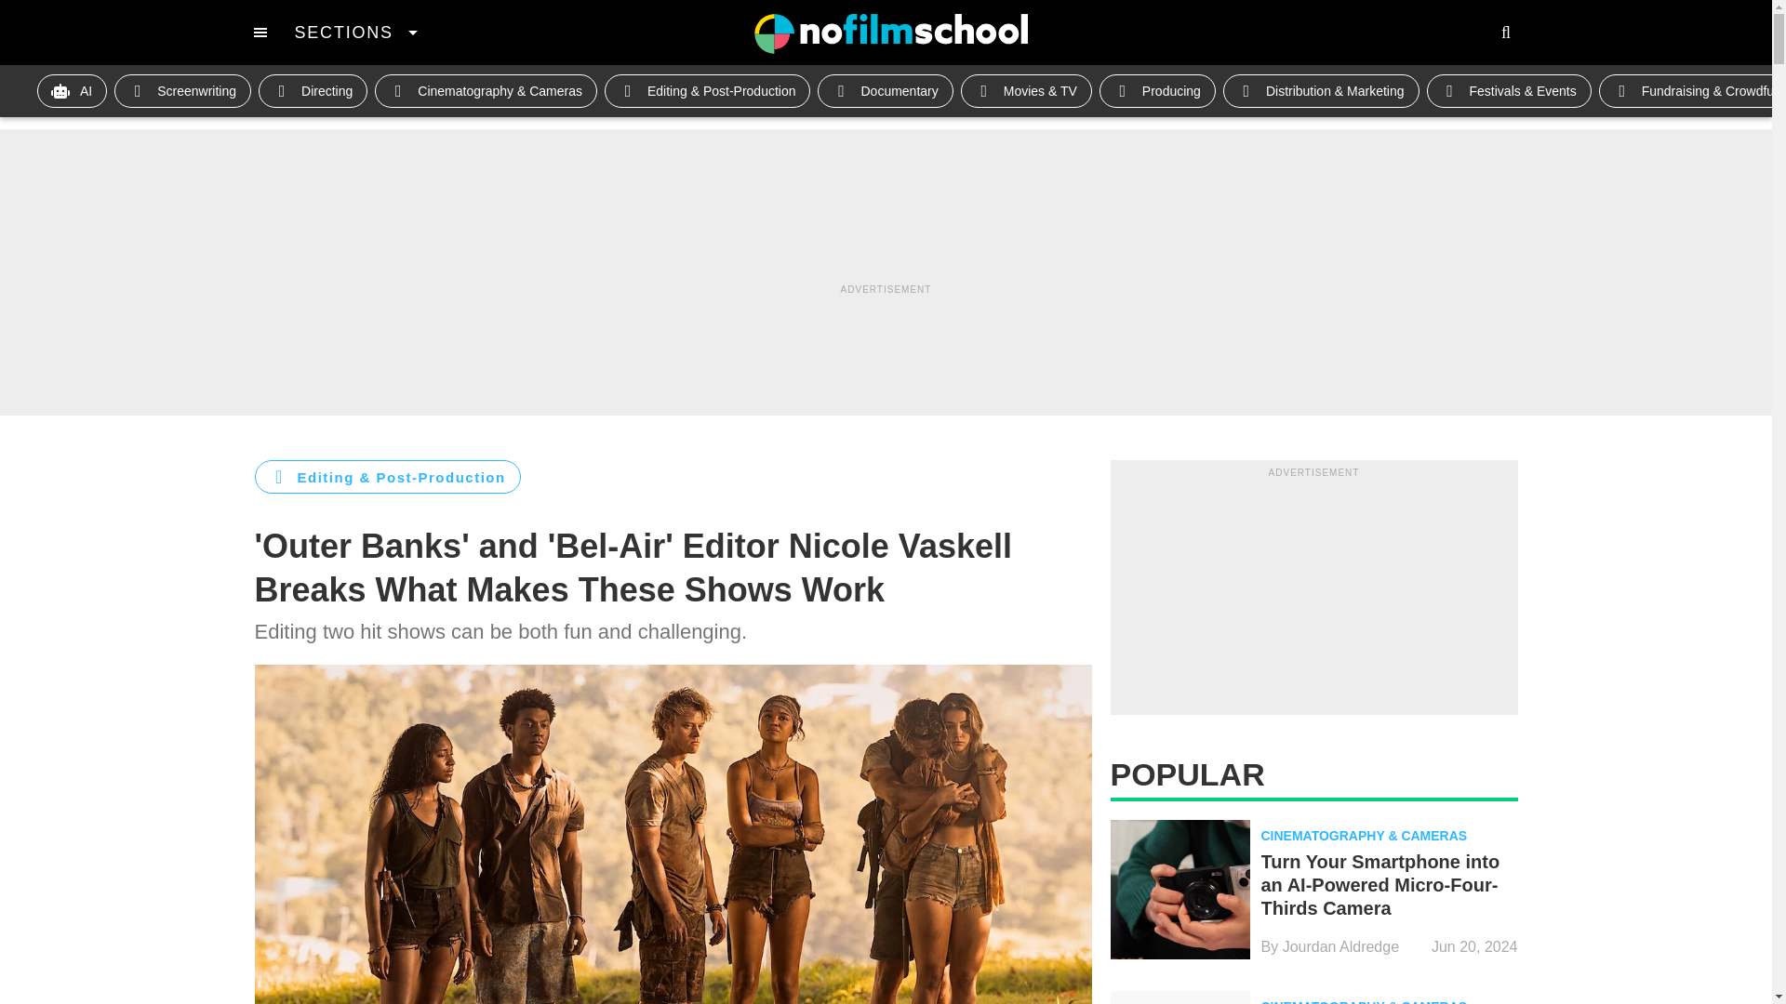 Image resolution: width=1786 pixels, height=1004 pixels. Describe the element at coordinates (313, 90) in the screenshot. I see `Directing` at that location.